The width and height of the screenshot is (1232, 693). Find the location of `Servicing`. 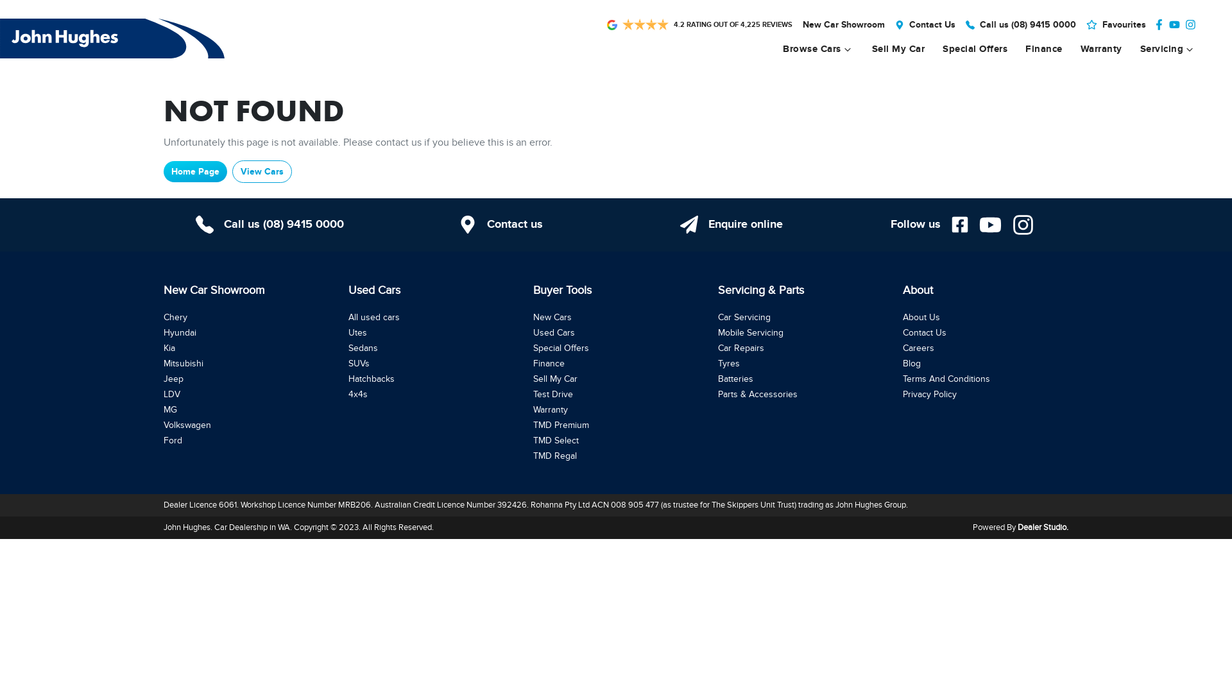

Servicing is located at coordinates (1164, 49).